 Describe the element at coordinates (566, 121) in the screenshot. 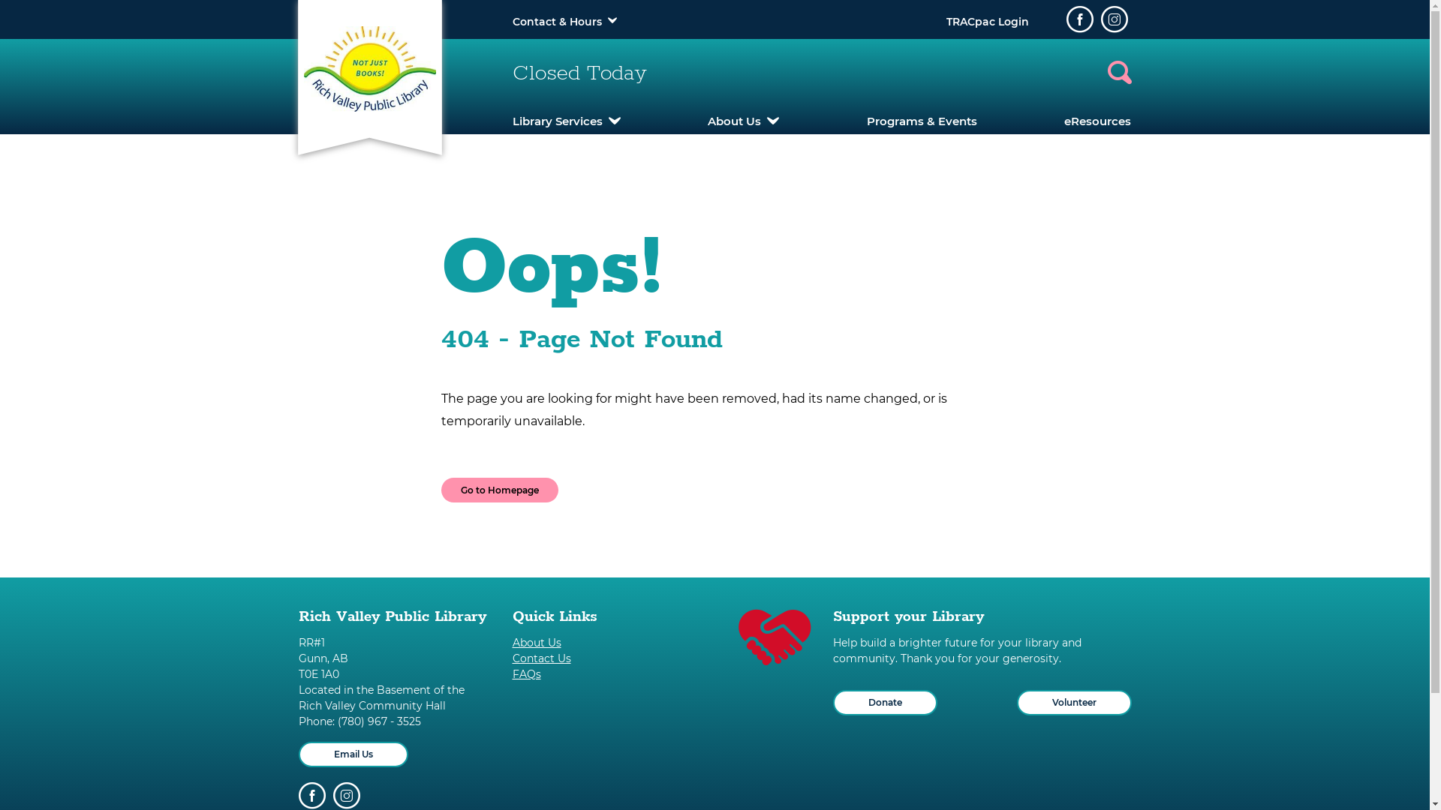

I see `Library Services` at that location.